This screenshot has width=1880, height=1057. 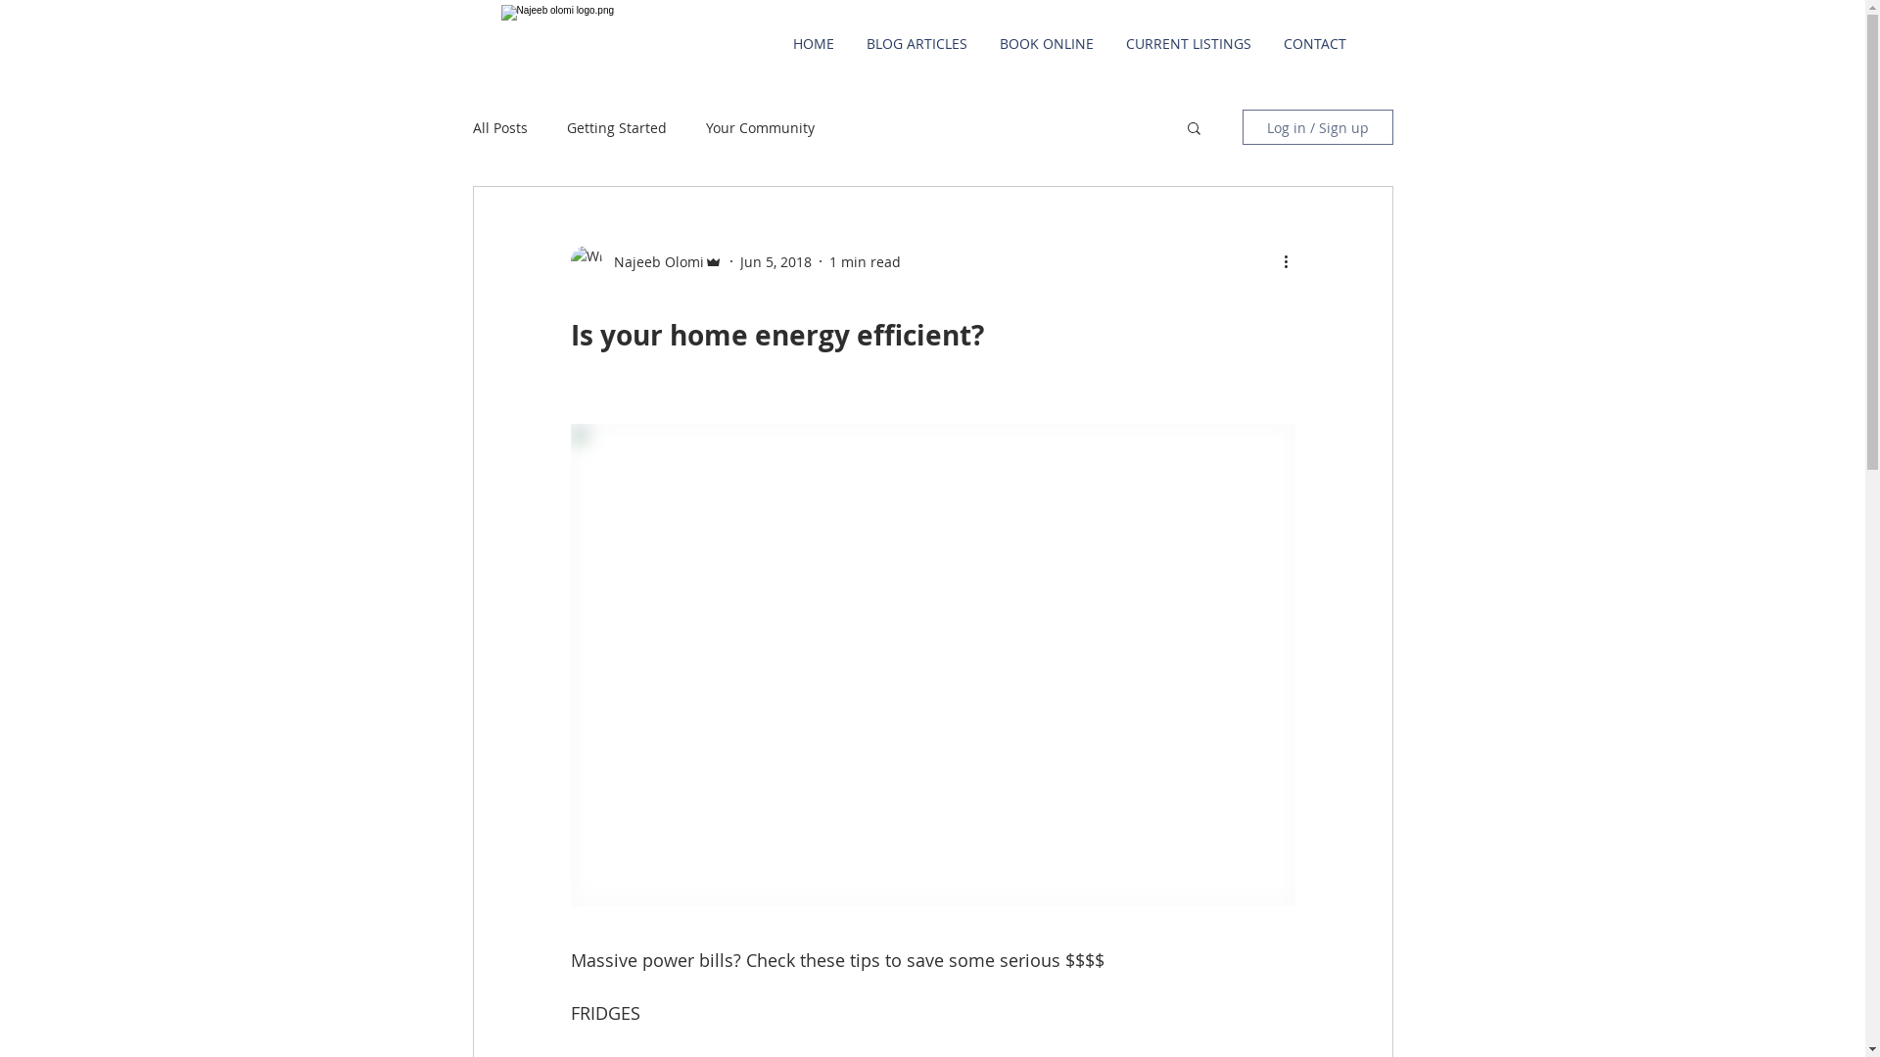 I want to click on CONTACT, so click(x=1314, y=44).